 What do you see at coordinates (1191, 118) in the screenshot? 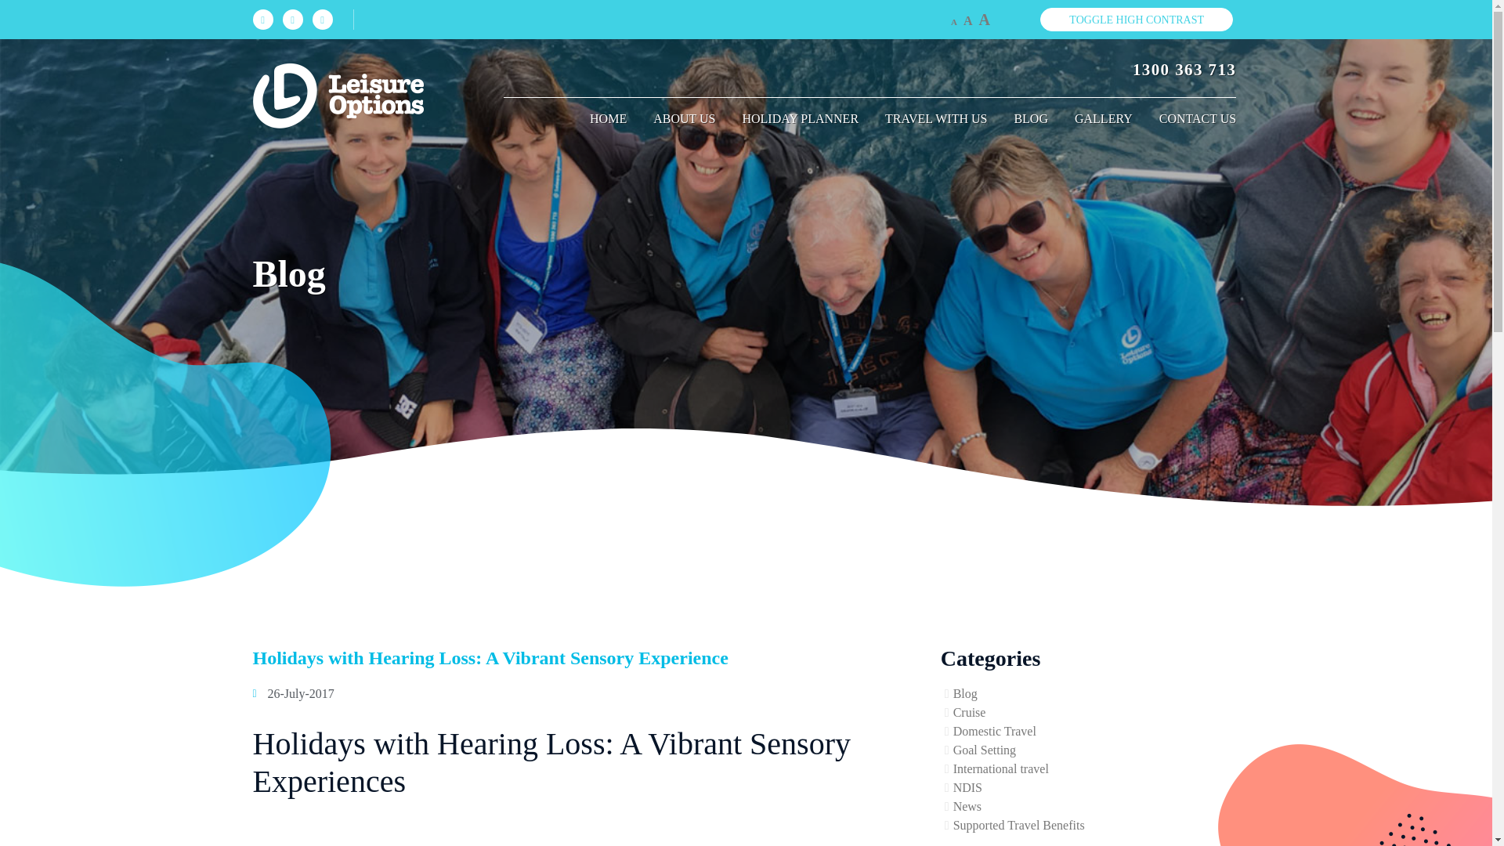
I see `CONTACT US` at bounding box center [1191, 118].